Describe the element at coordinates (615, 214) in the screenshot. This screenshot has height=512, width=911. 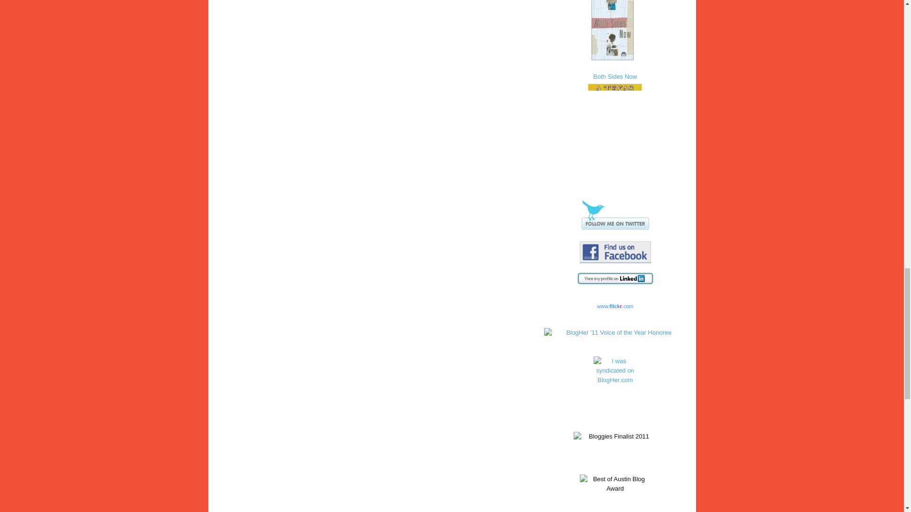
I see `Follow Me on Twitter` at that location.